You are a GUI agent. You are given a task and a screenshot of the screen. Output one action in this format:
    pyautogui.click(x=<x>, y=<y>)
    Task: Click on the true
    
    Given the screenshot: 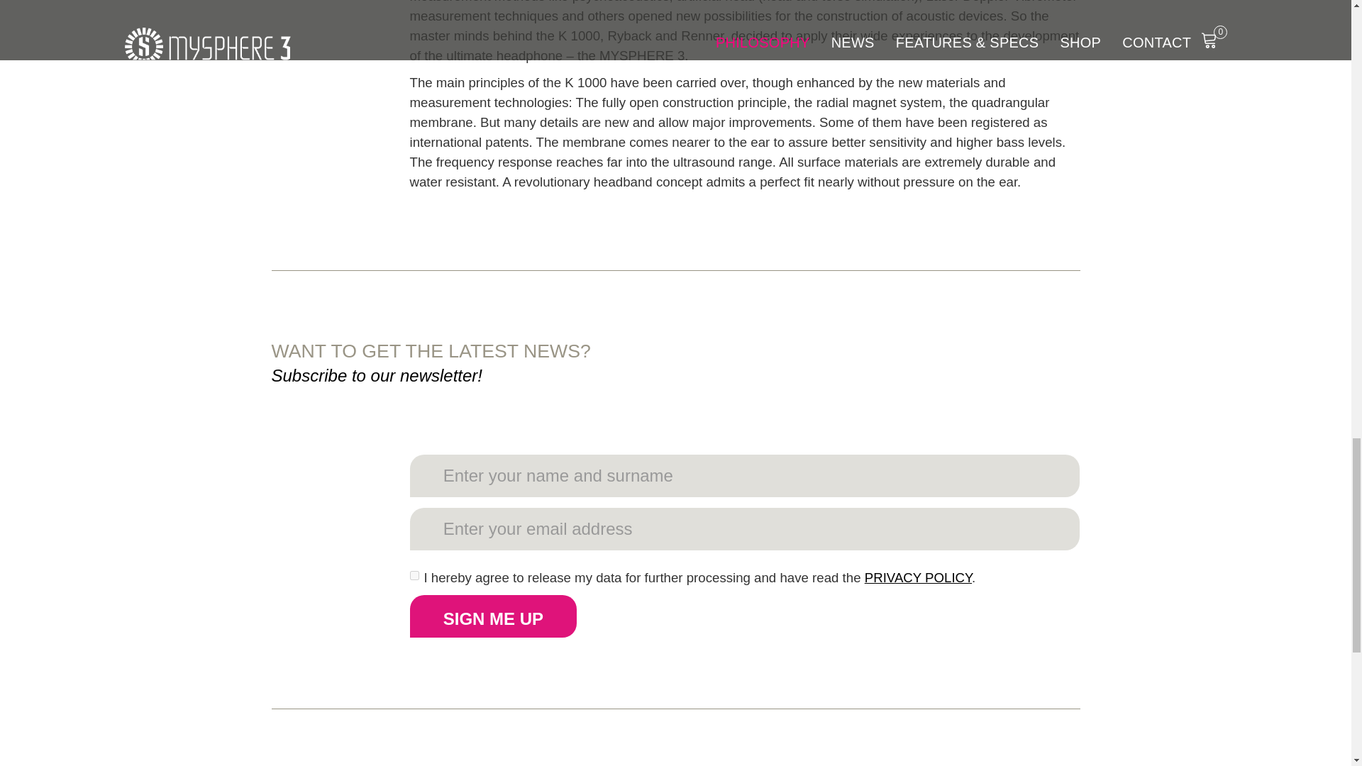 What is the action you would take?
    pyautogui.click(x=414, y=574)
    